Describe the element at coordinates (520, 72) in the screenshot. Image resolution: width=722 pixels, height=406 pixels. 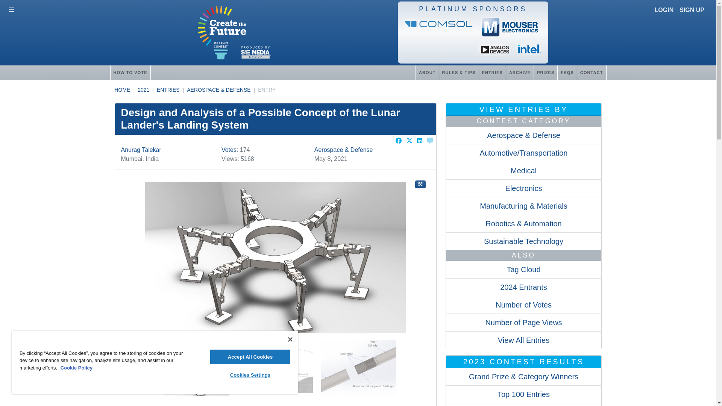
I see `ARCHIVE` at that location.